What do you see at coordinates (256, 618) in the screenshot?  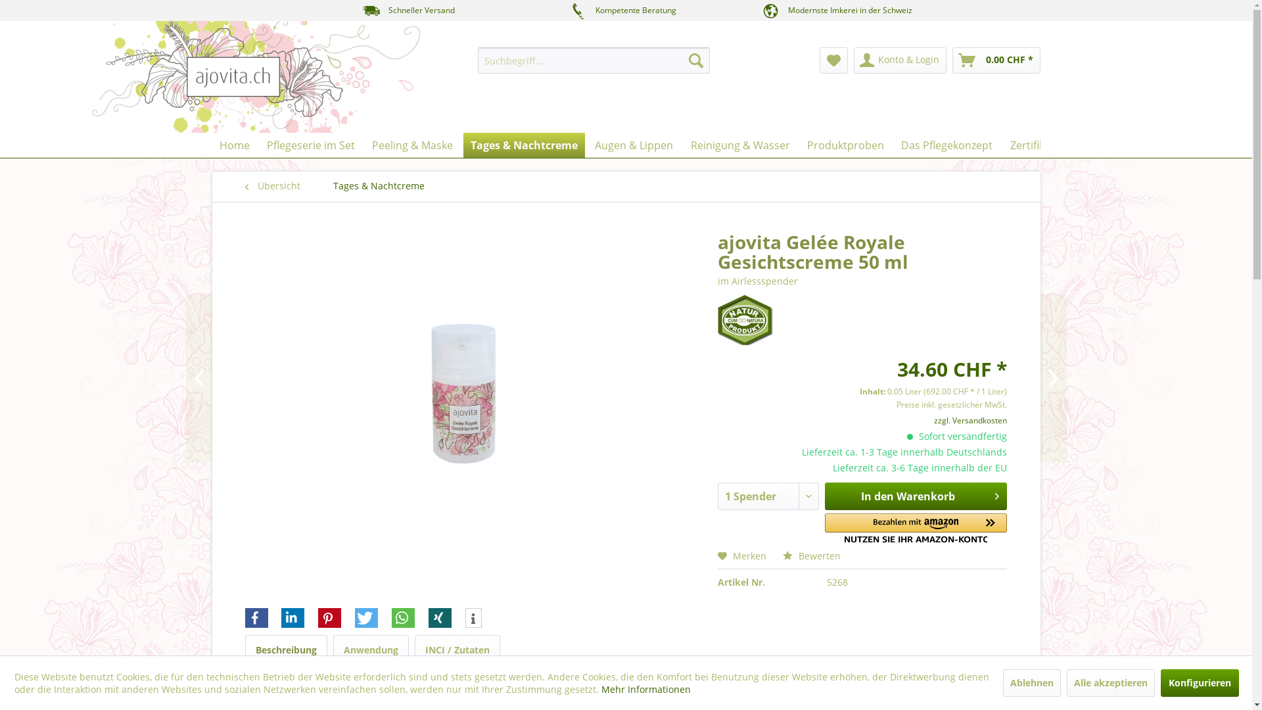 I see `Bei Facebook teilen` at bounding box center [256, 618].